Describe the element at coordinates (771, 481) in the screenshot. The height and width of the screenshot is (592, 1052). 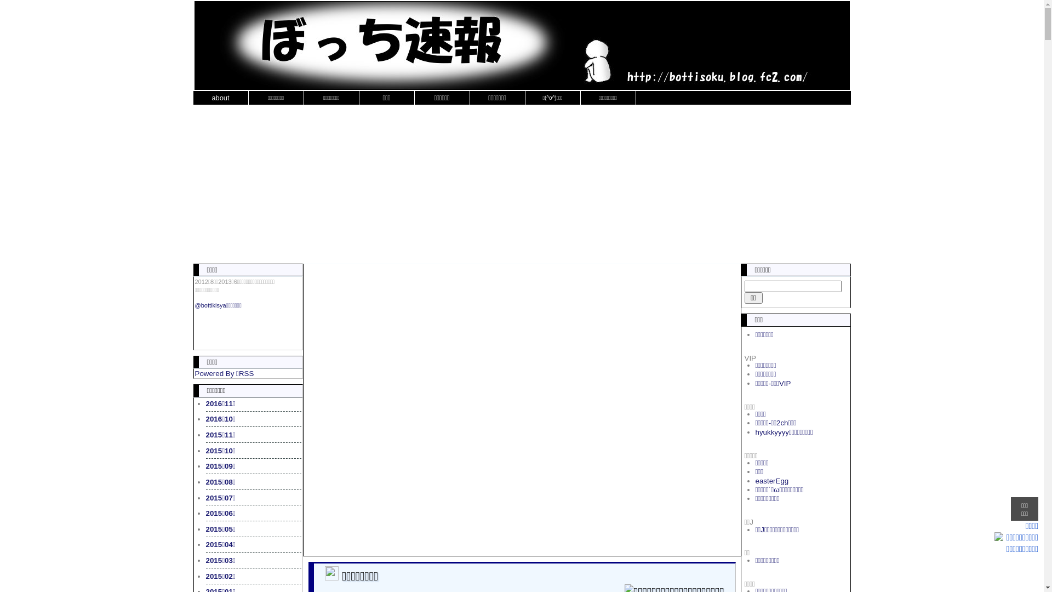
I see `easterEgg` at that location.